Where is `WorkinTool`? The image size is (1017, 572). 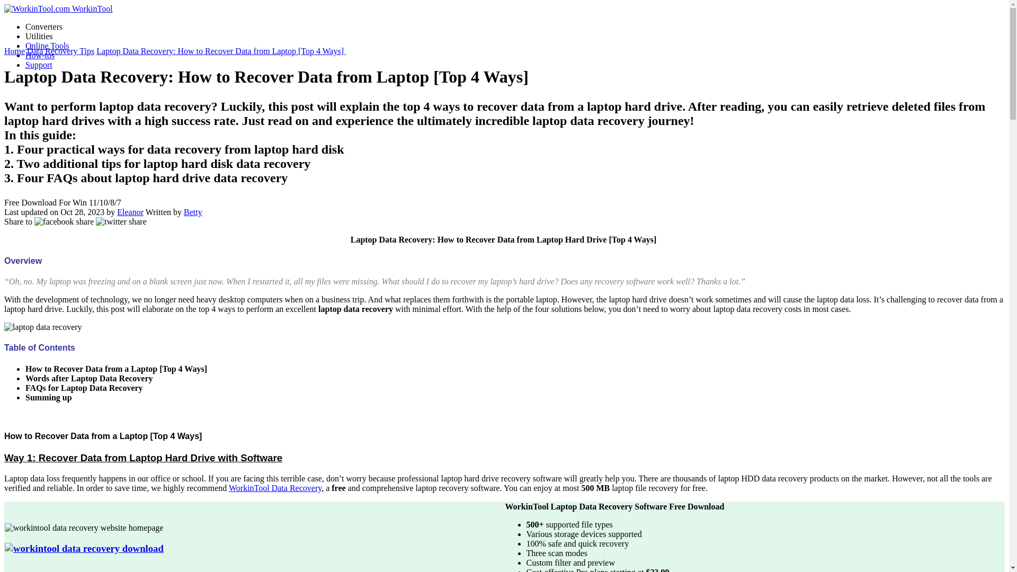 WorkinTool is located at coordinates (58, 8).